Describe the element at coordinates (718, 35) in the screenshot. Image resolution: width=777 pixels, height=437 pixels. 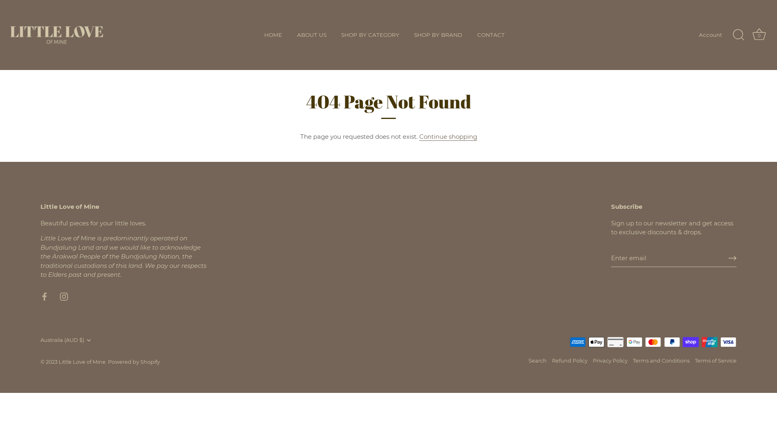
I see `Account` at that location.